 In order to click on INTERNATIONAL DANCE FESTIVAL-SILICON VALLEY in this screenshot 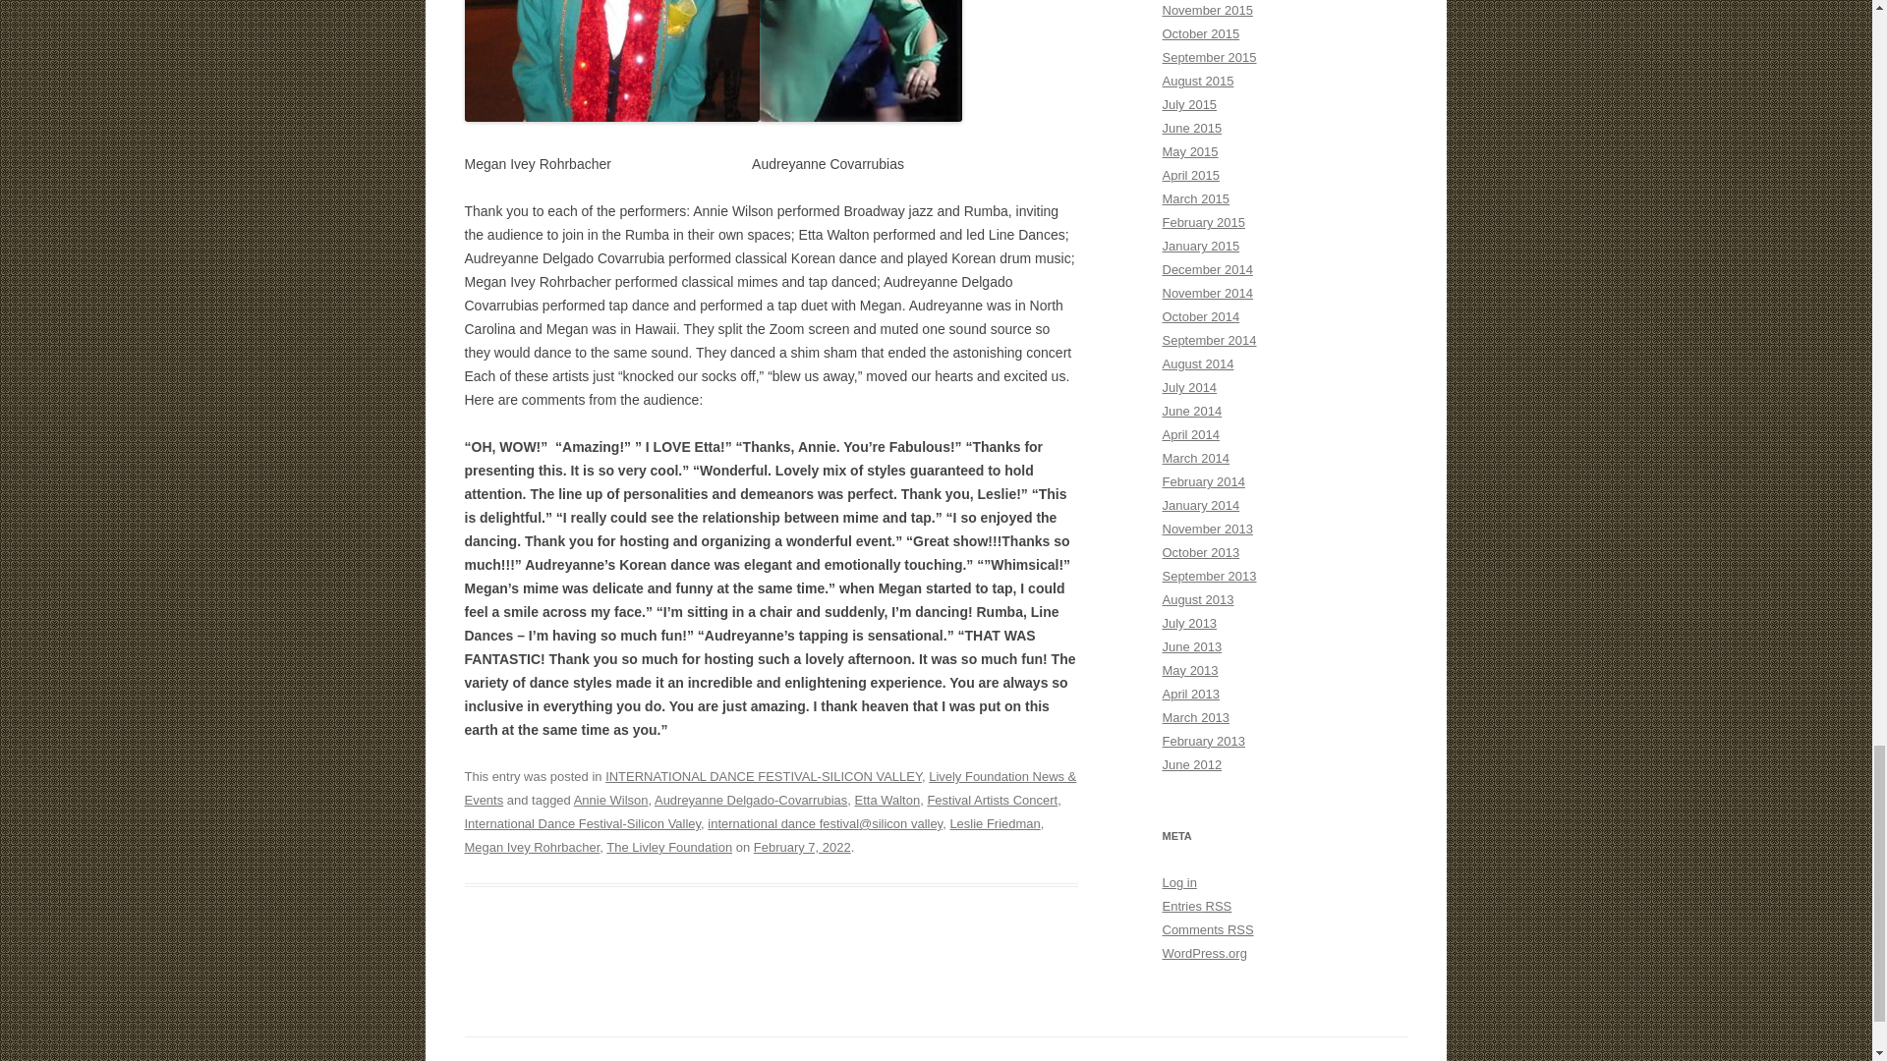, I will do `click(764, 776)`.